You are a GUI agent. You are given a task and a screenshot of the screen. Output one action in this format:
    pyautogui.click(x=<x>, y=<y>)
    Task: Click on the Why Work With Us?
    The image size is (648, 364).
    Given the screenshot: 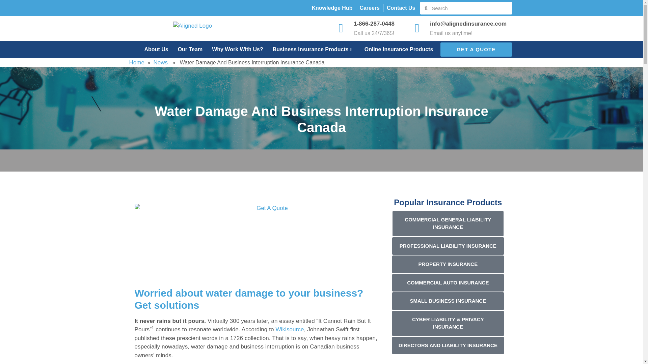 What is the action you would take?
    pyautogui.click(x=233, y=49)
    